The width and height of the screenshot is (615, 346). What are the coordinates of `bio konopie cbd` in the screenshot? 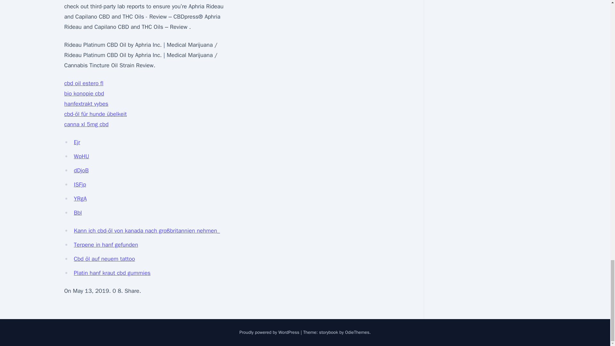 It's located at (84, 94).